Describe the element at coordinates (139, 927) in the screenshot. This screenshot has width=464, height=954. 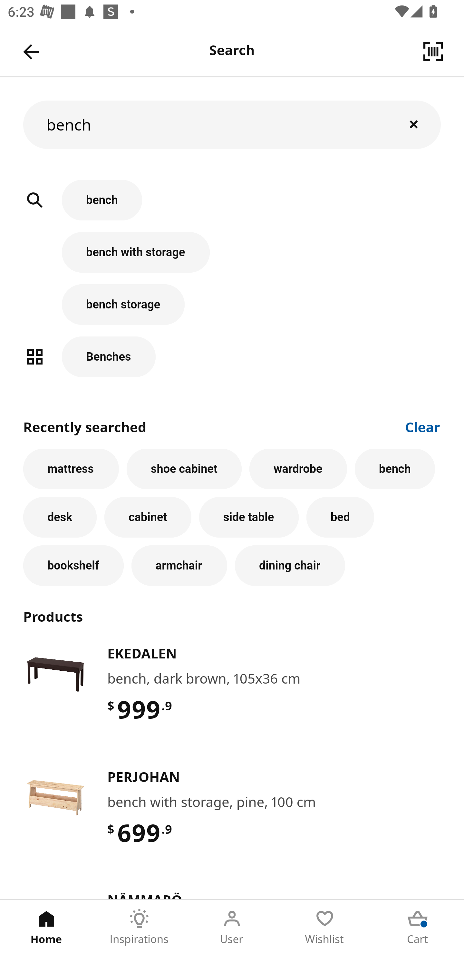
I see `Inspirations
Tab 2 of 5` at that location.